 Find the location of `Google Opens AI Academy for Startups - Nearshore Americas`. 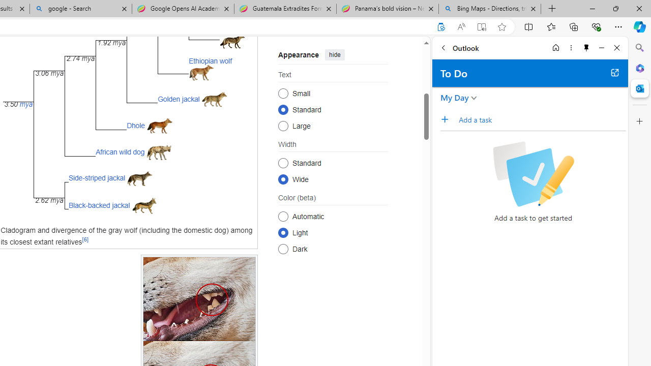

Google Opens AI Academy for Startups - Nearshore Americas is located at coordinates (183, 9).